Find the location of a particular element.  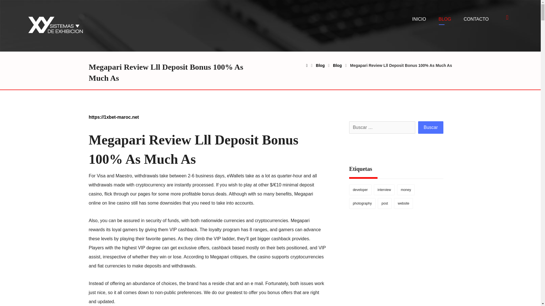

Blog is located at coordinates (337, 65).